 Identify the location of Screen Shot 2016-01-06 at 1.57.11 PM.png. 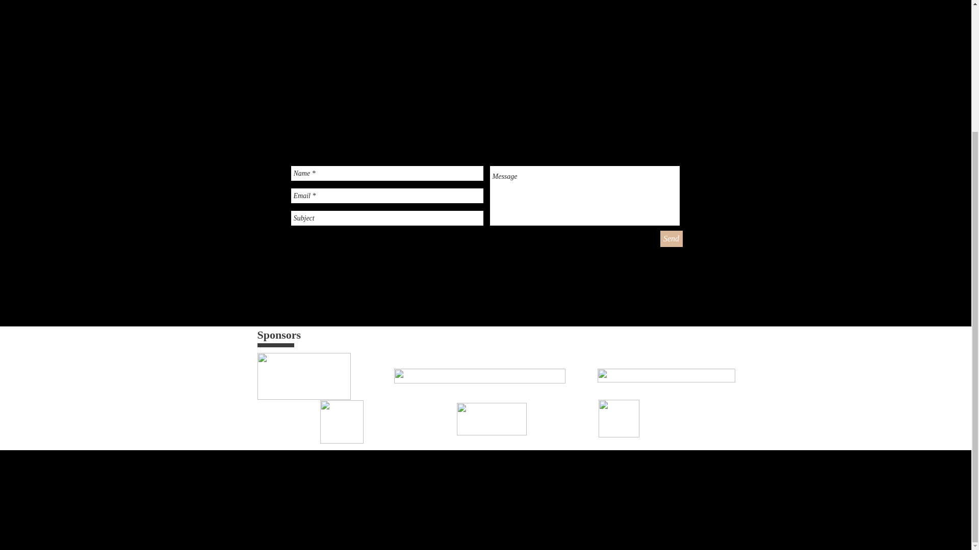
(666, 375).